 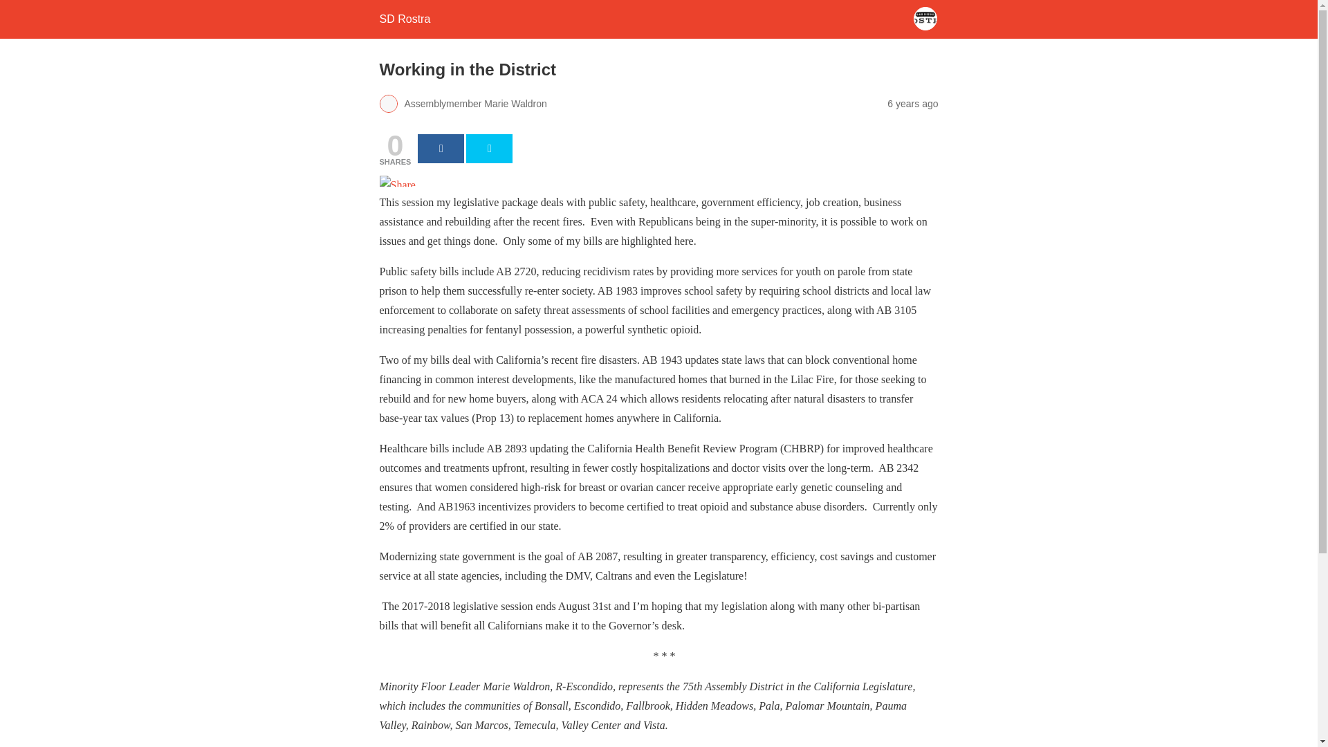 What do you see at coordinates (404, 19) in the screenshot?
I see `SD Rostra` at bounding box center [404, 19].